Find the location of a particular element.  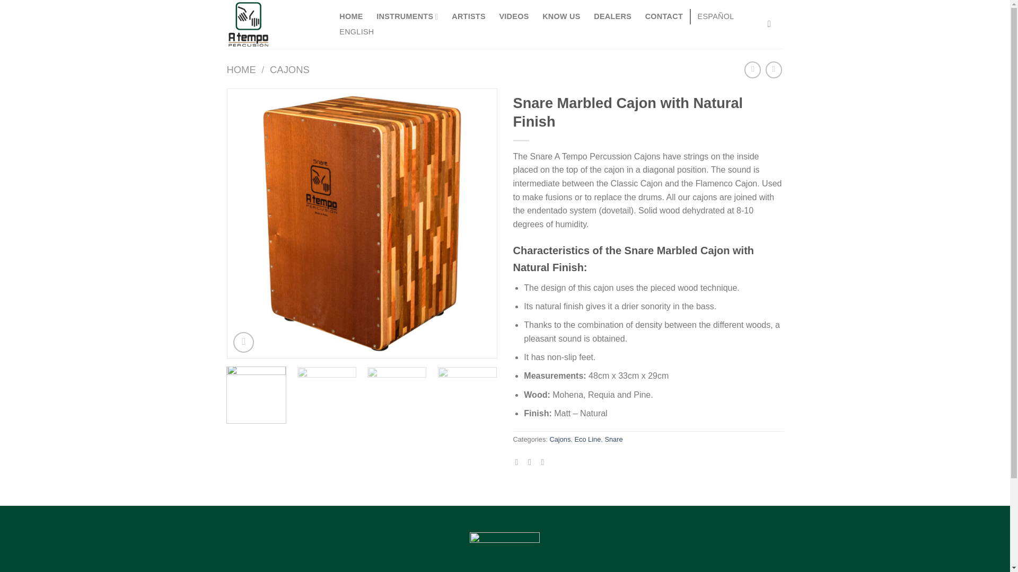

Zoom is located at coordinates (243, 342).